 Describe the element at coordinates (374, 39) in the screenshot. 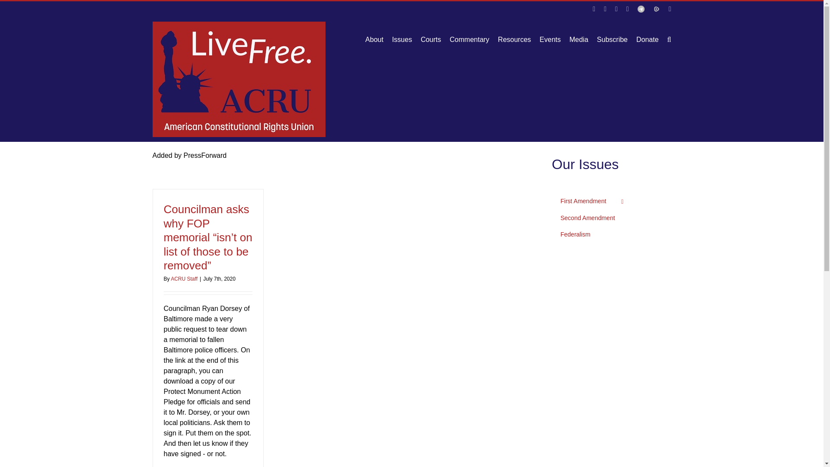

I see `About` at that location.